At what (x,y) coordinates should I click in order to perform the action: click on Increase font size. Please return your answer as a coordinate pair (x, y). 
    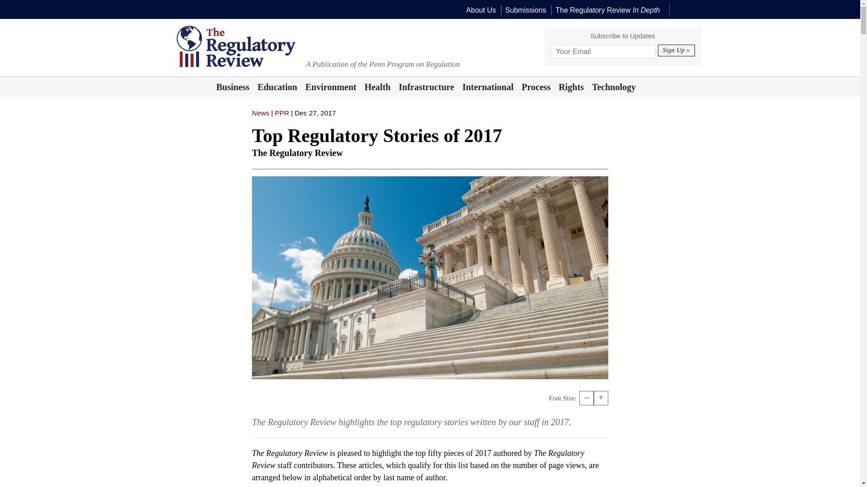
    Looking at the image, I should click on (601, 398).